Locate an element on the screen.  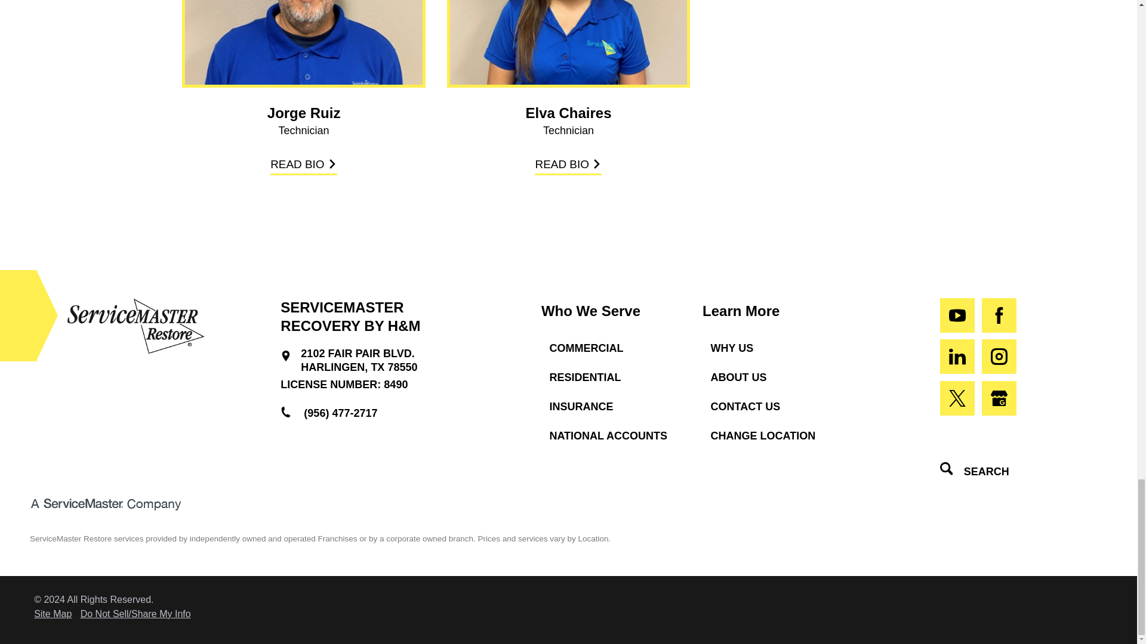
Google My Business is located at coordinates (999, 398).